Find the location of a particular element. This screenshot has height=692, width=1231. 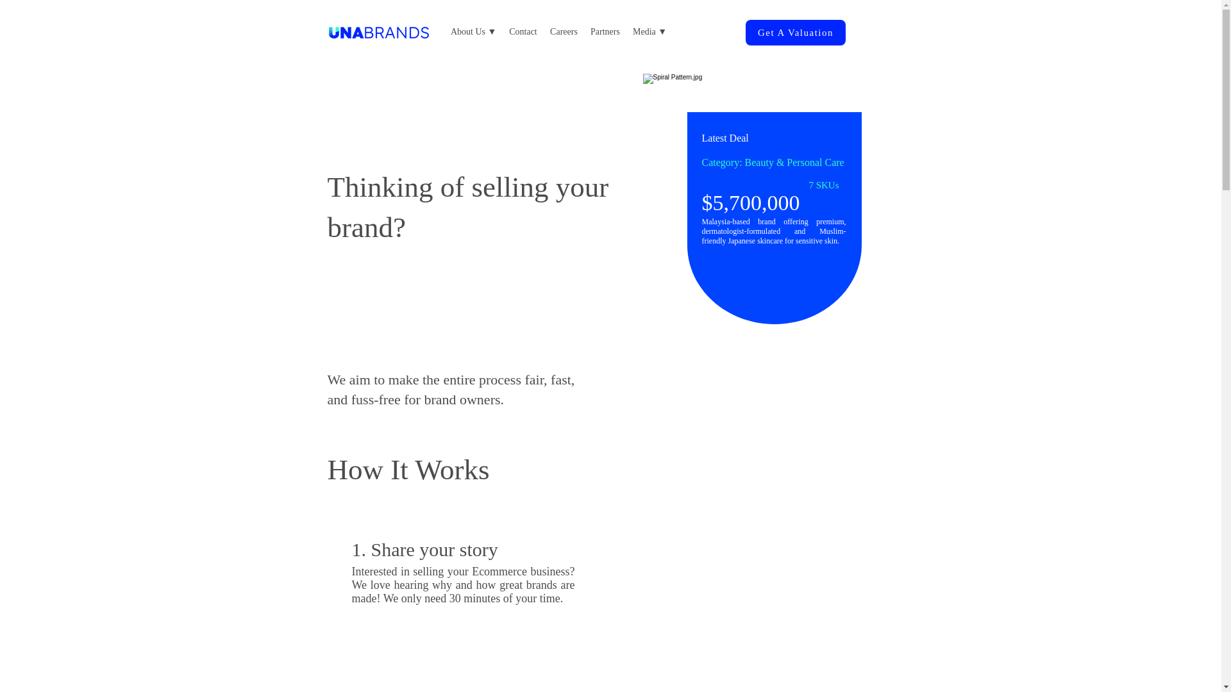

Una Brands2000x250.png is located at coordinates (378, 32).